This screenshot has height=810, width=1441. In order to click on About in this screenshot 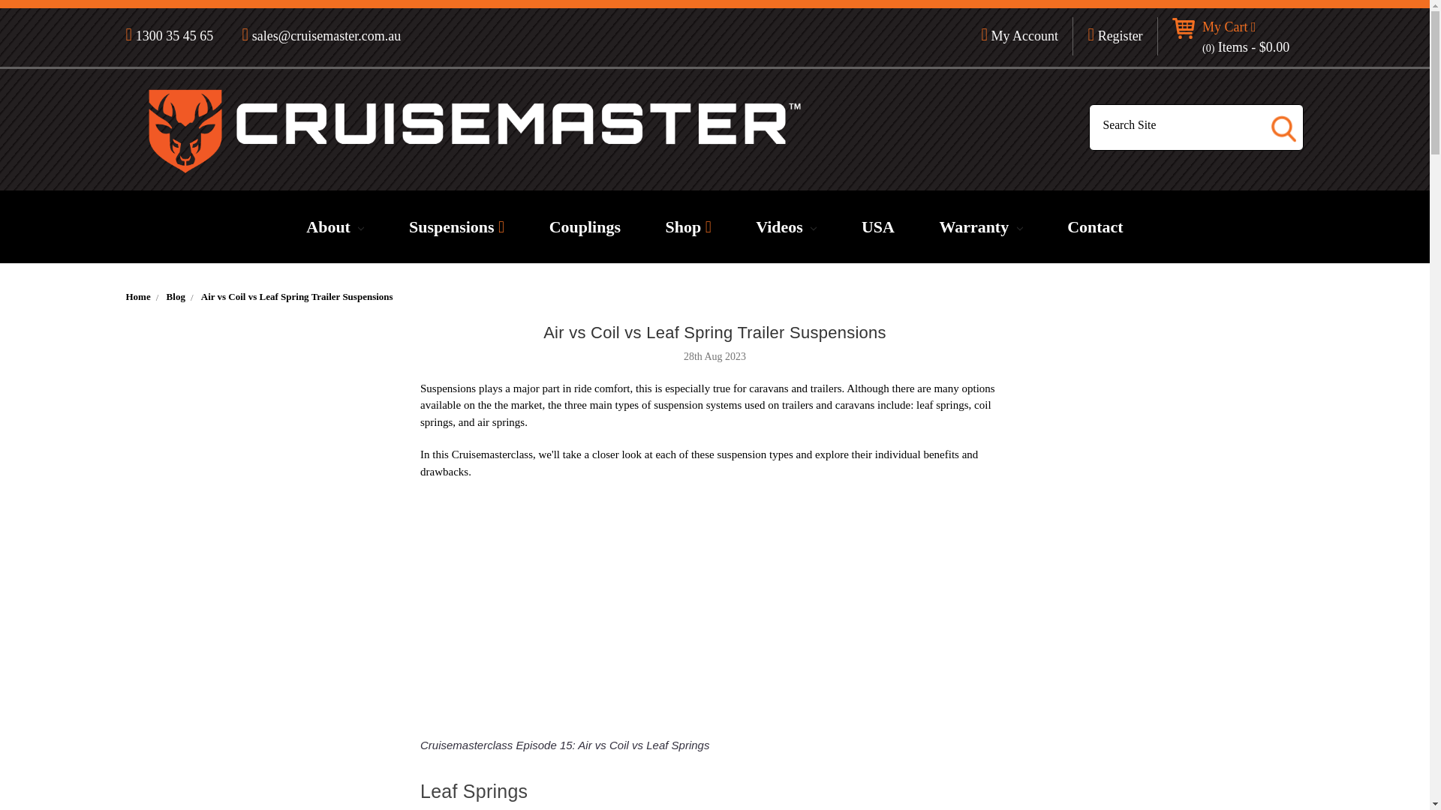, I will do `click(335, 226)`.